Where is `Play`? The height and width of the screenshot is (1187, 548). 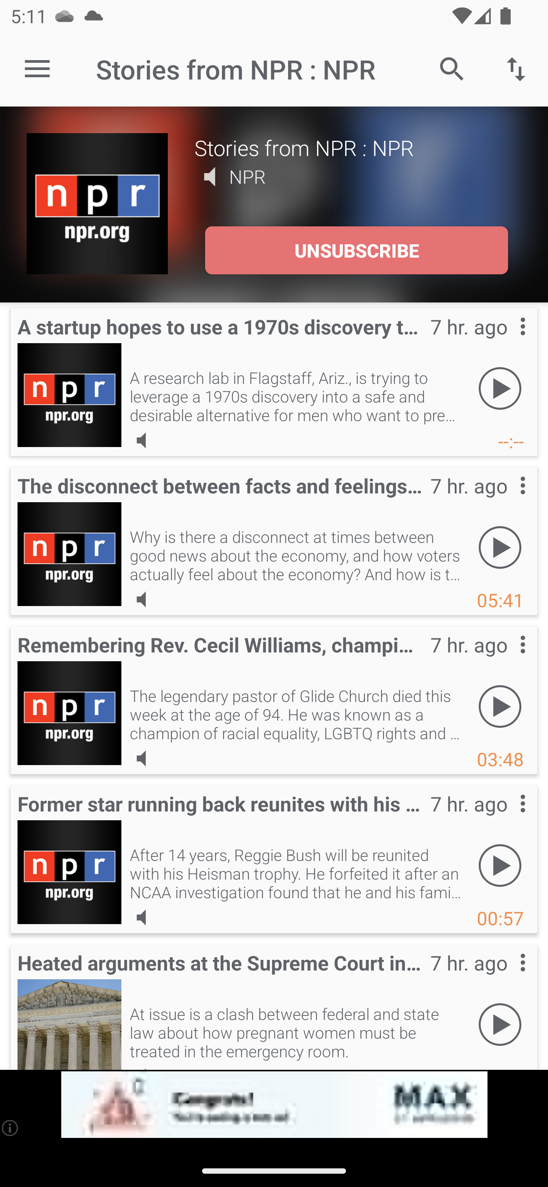 Play is located at coordinates (500, 389).